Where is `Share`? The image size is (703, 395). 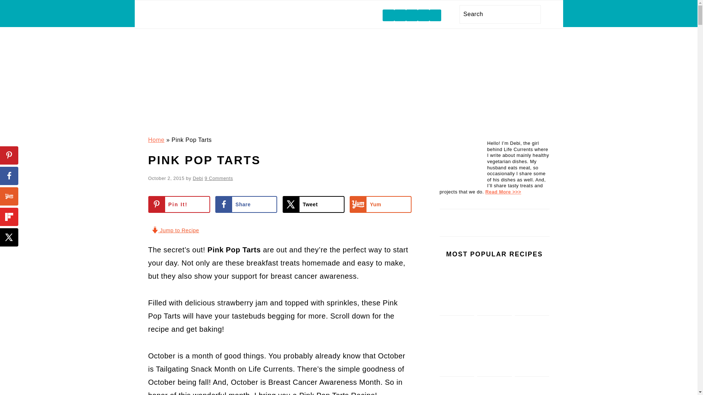 Share is located at coordinates (246, 204).